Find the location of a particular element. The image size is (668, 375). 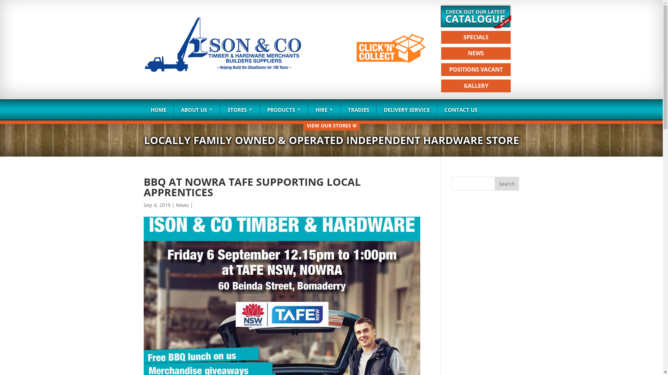

CONTACT US is located at coordinates (461, 110).